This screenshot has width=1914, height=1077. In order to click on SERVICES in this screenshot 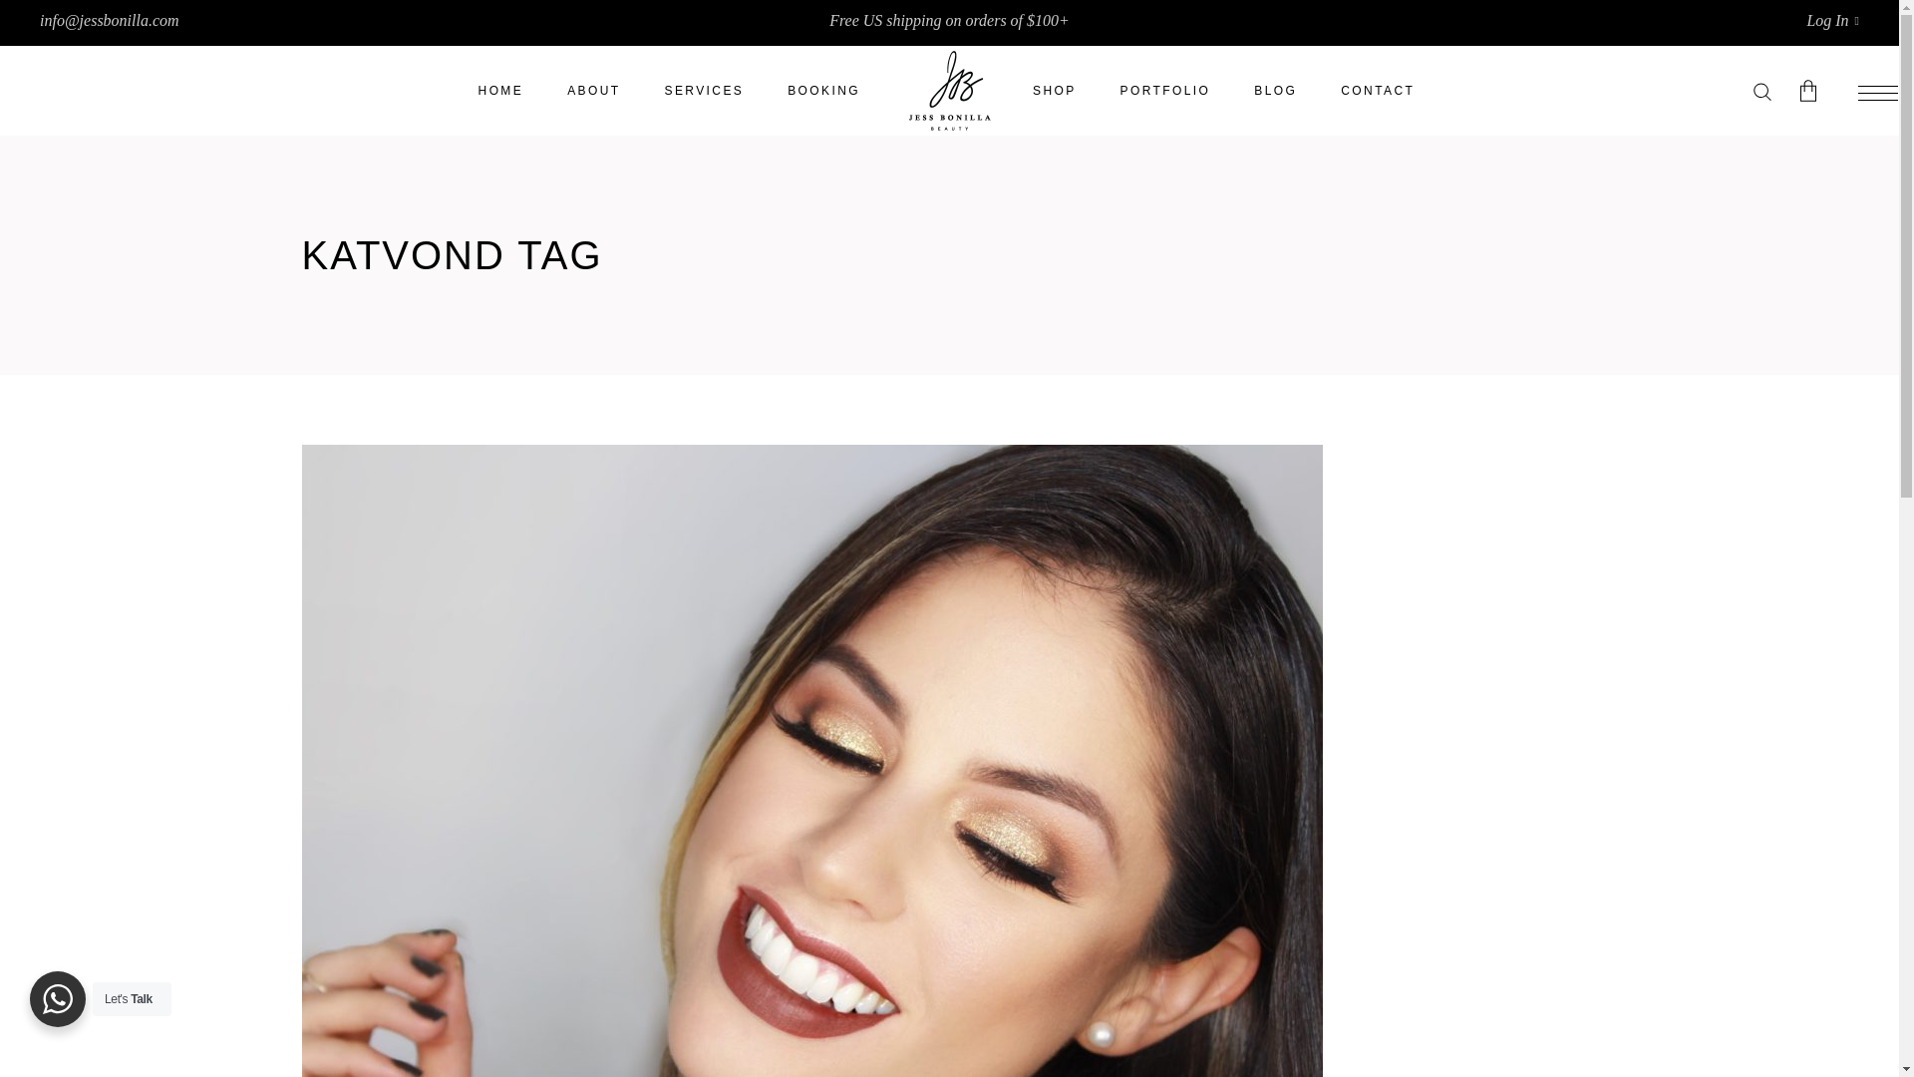, I will do `click(705, 91)`.